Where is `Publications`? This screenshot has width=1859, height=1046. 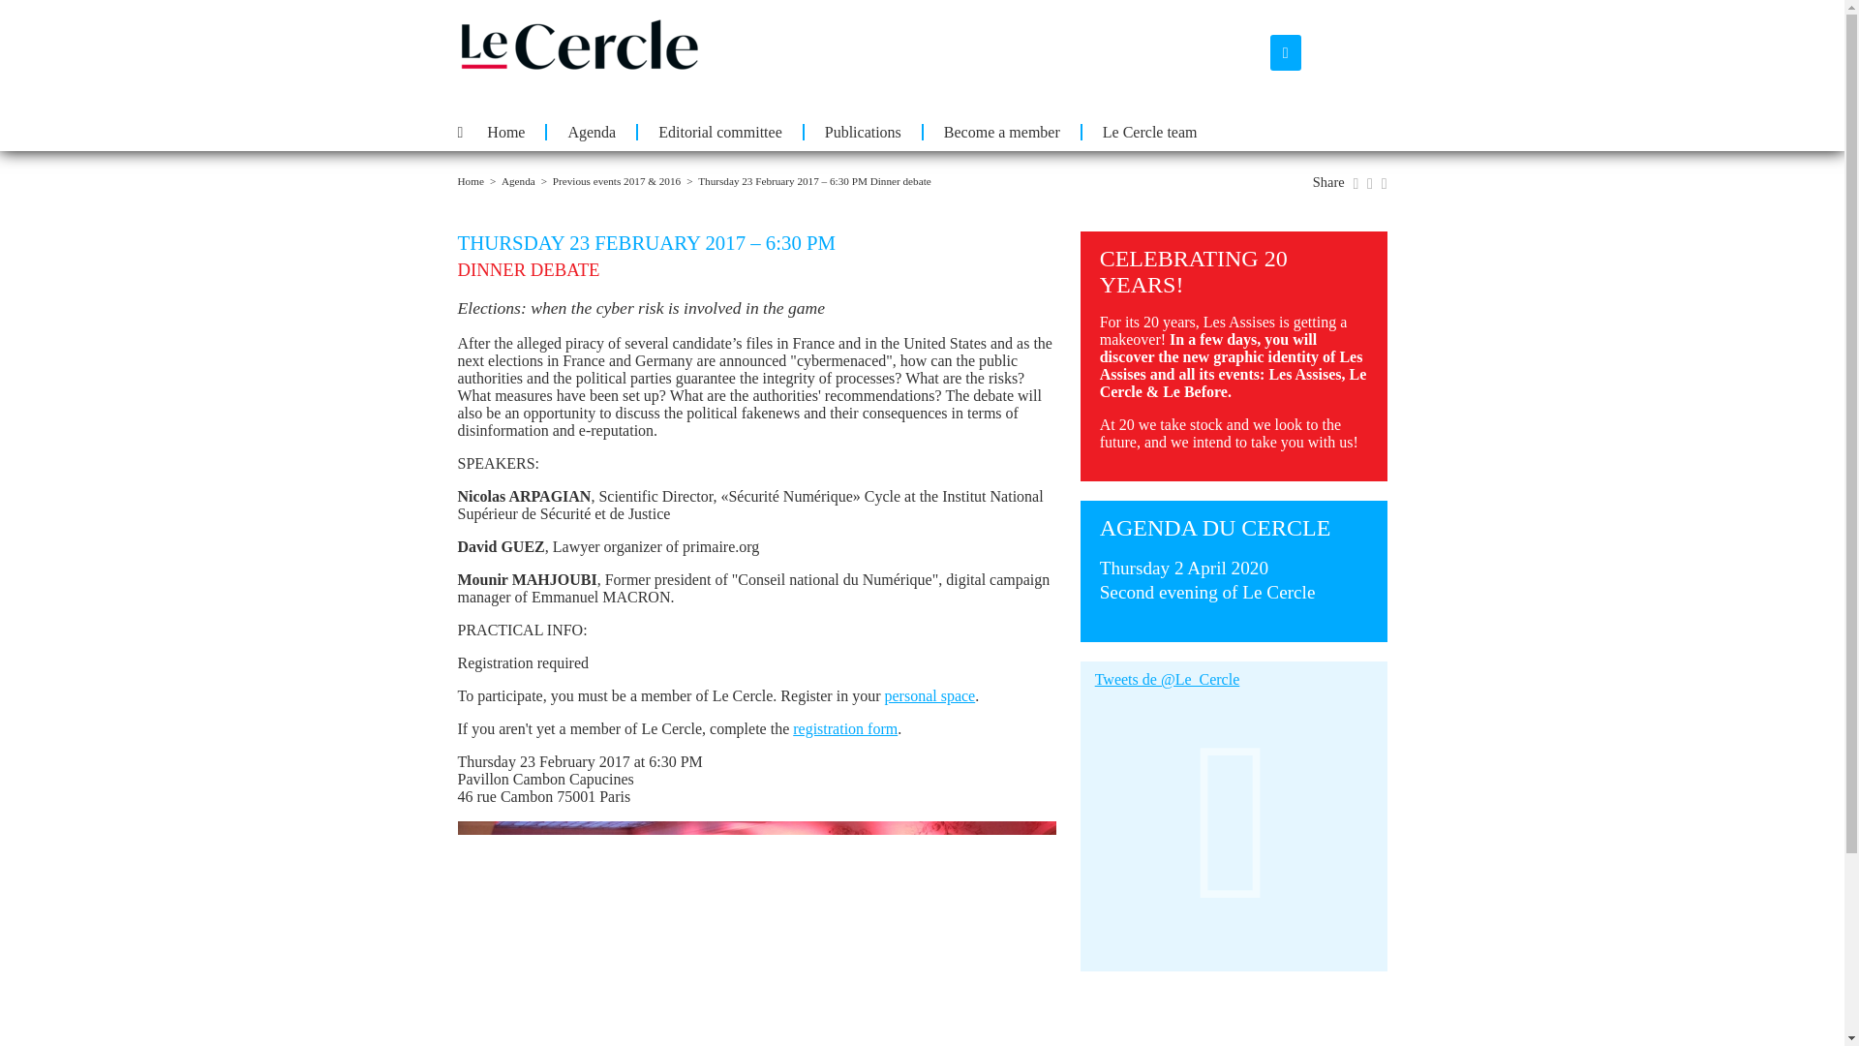 Publications is located at coordinates (862, 132).